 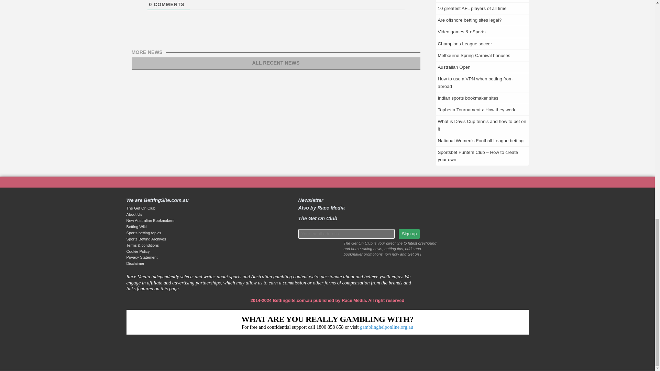 What do you see at coordinates (409, 234) in the screenshot?
I see `Sign up` at bounding box center [409, 234].